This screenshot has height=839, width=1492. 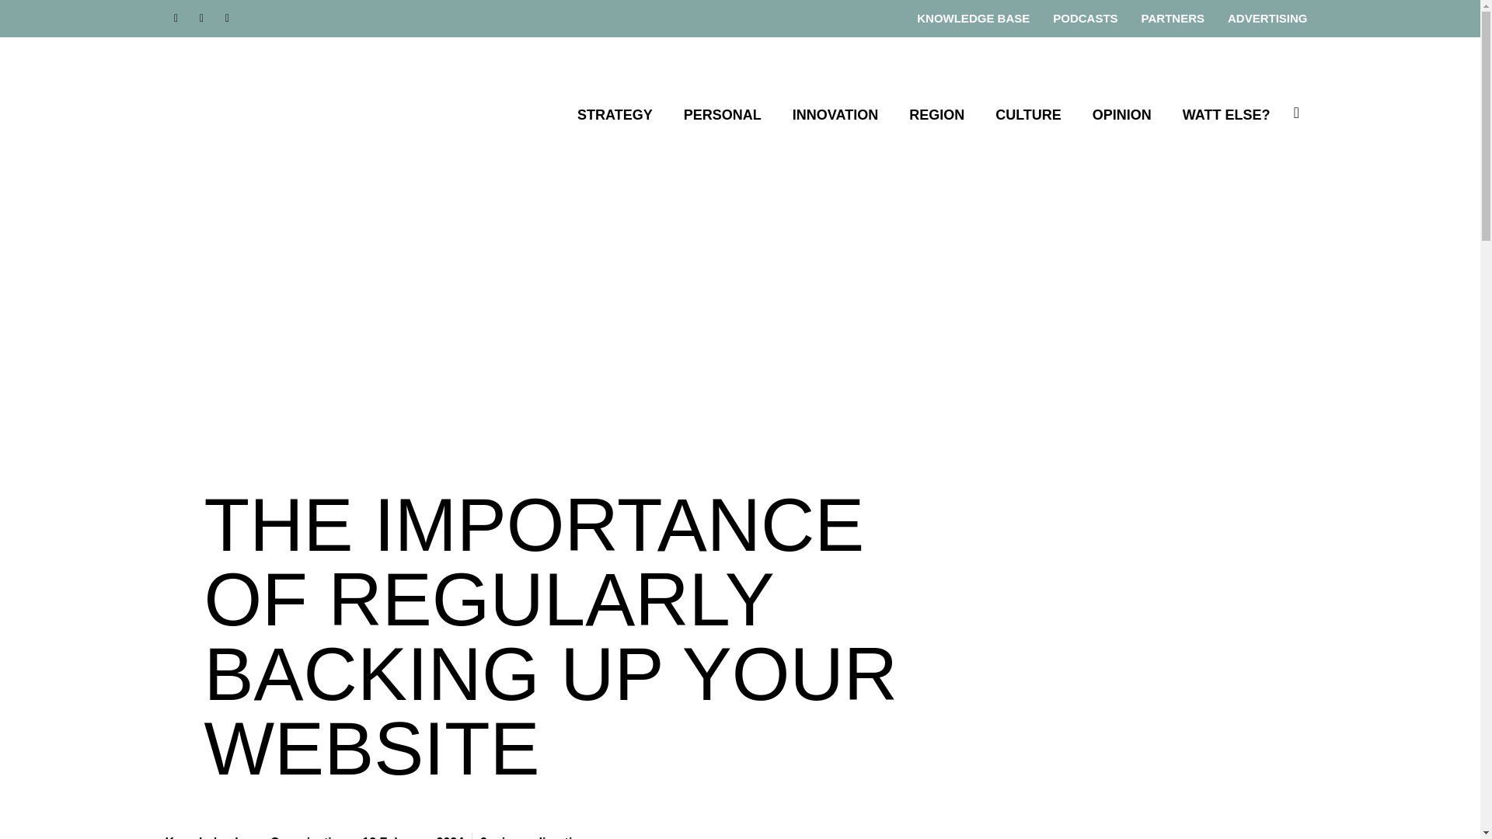 What do you see at coordinates (835, 115) in the screenshot?
I see `INNOVATION` at bounding box center [835, 115].